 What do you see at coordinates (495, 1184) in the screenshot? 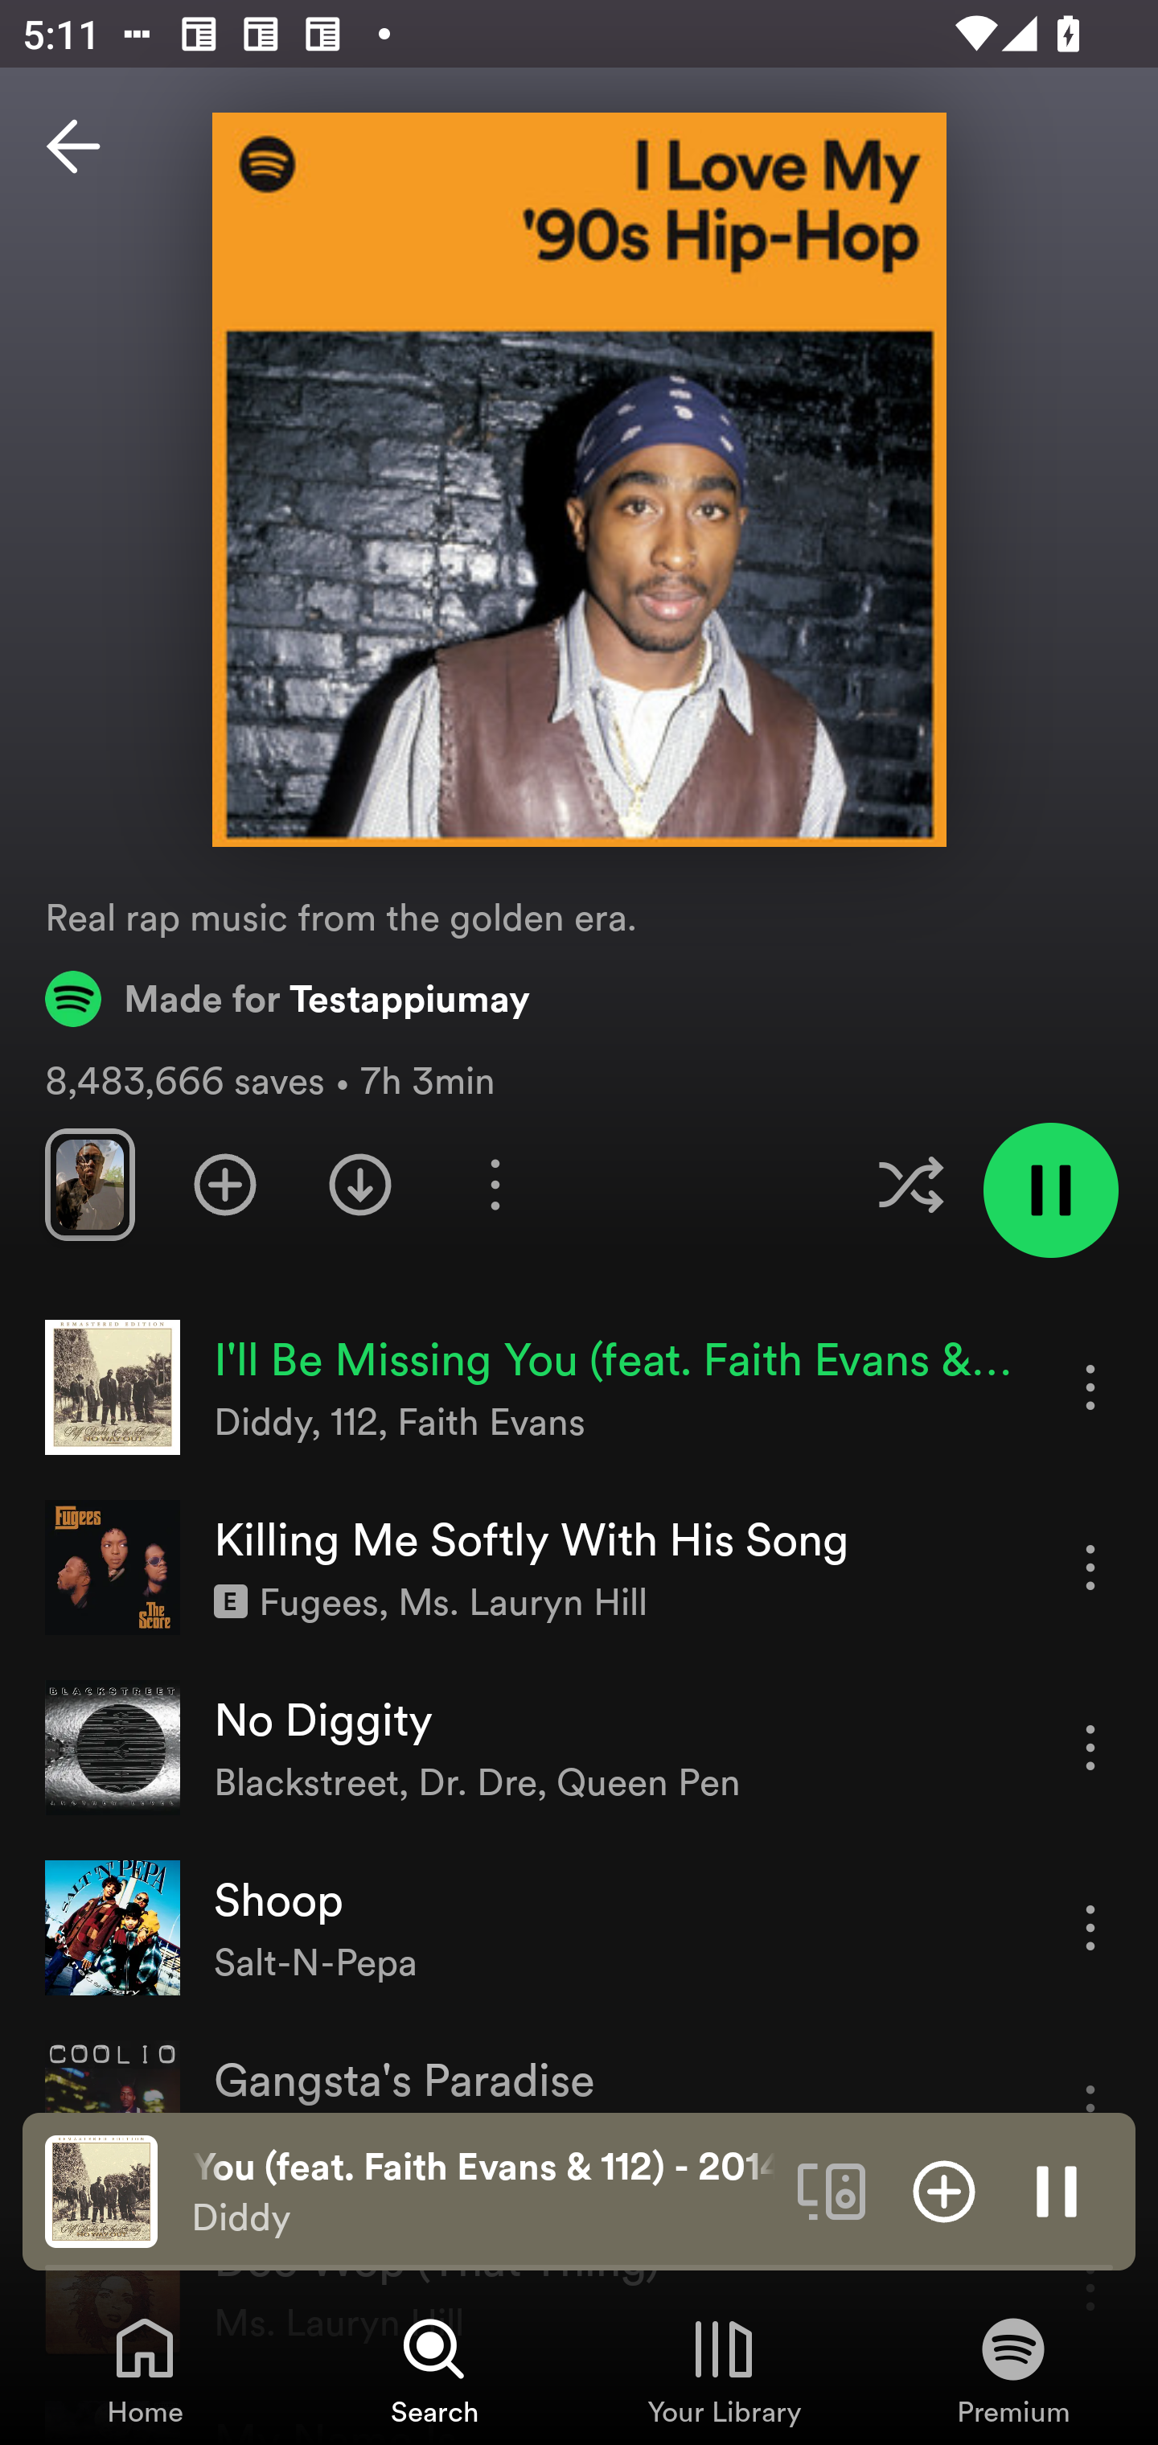
I see `More options for playlist I Love My '90s Hip-Hop` at bounding box center [495, 1184].